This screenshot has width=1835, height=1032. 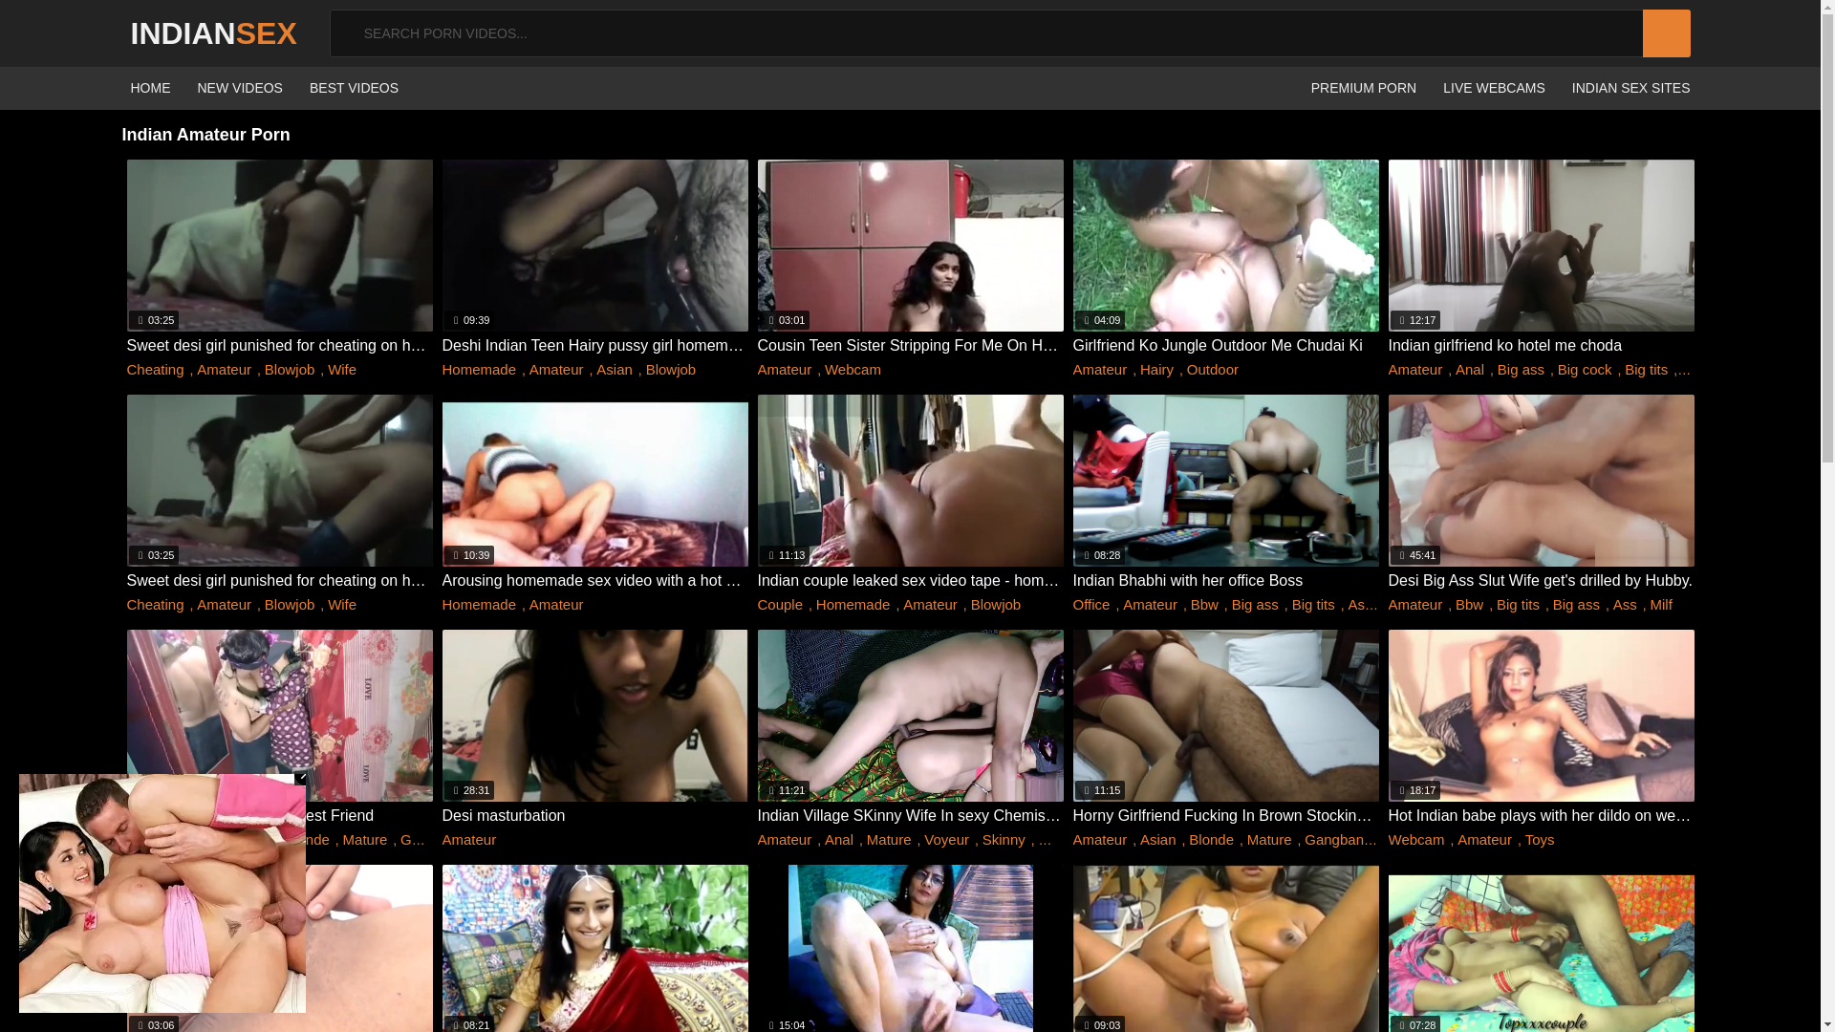 What do you see at coordinates (594, 346) in the screenshot?
I see `Deshi Indian Teen Hairy pussy girl homemade Sex scandal` at bounding box center [594, 346].